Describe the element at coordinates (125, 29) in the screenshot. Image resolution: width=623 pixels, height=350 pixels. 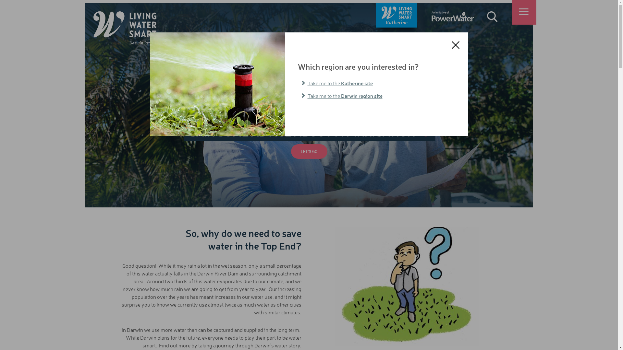
I see `Living Water Smart` at that location.